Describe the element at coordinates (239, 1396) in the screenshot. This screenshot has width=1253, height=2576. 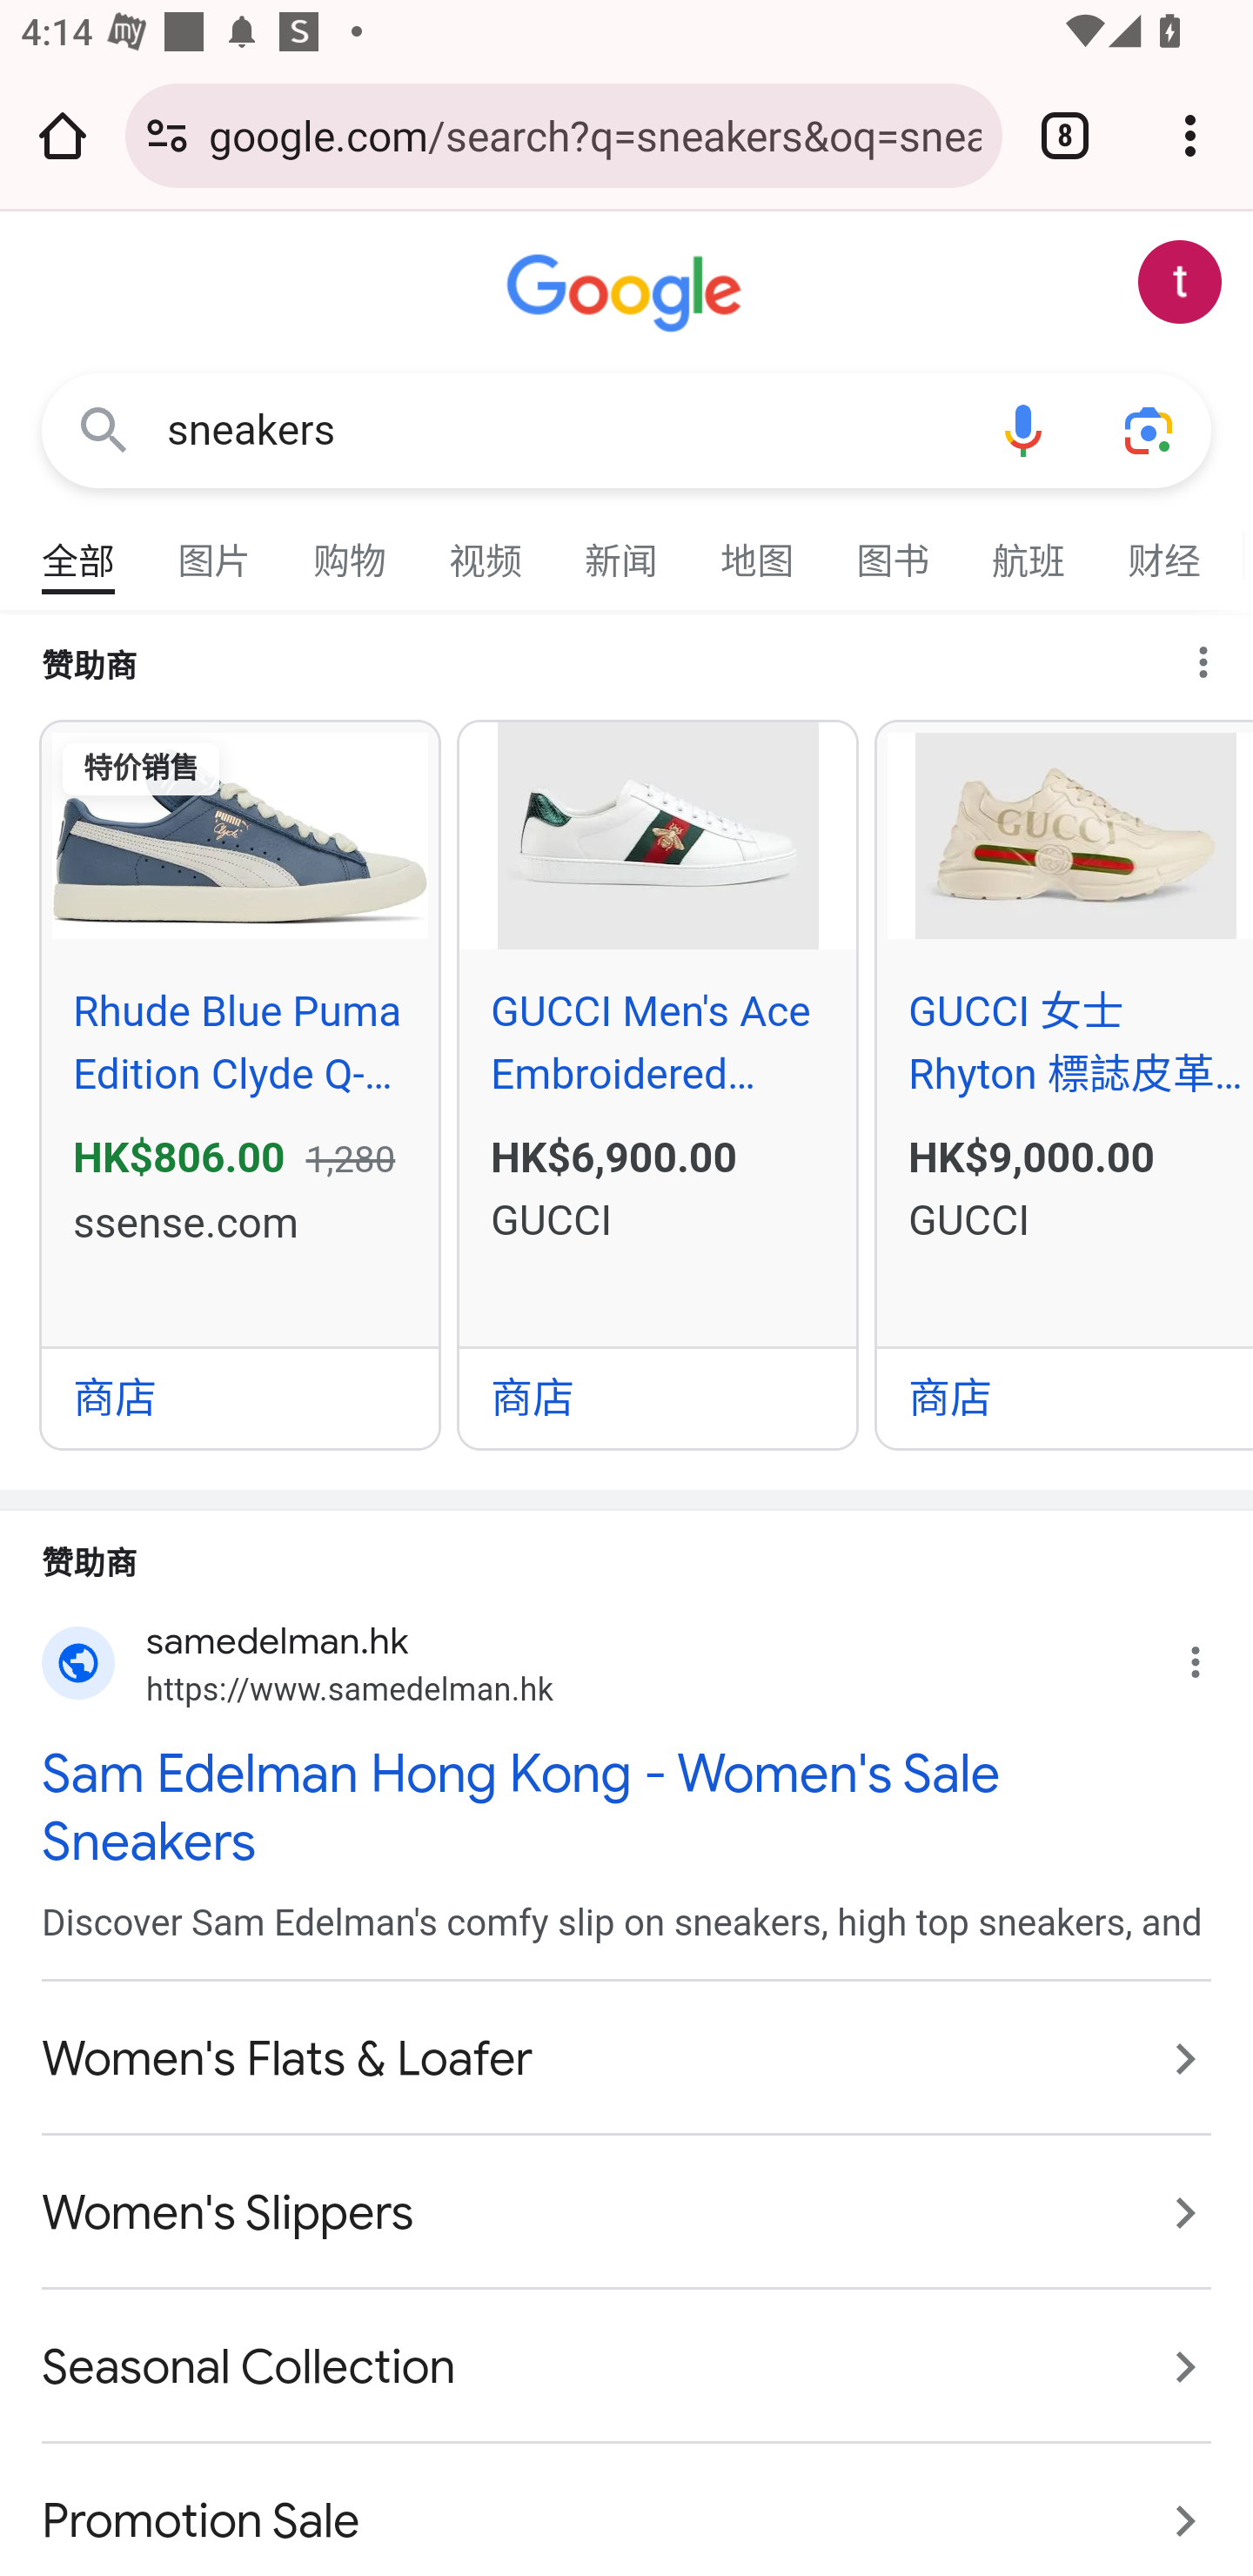
I see `商店 商店 商店` at that location.